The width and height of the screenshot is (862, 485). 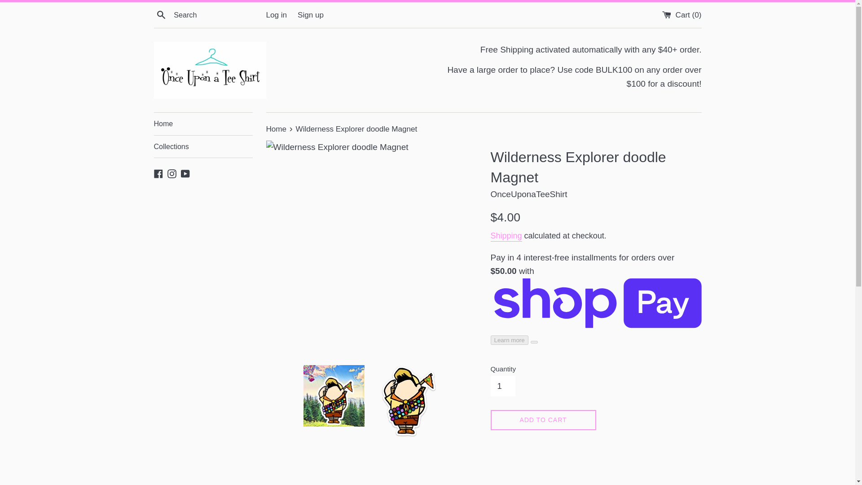 I want to click on OnceUponaTeeShirt on Facebook, so click(x=158, y=173).